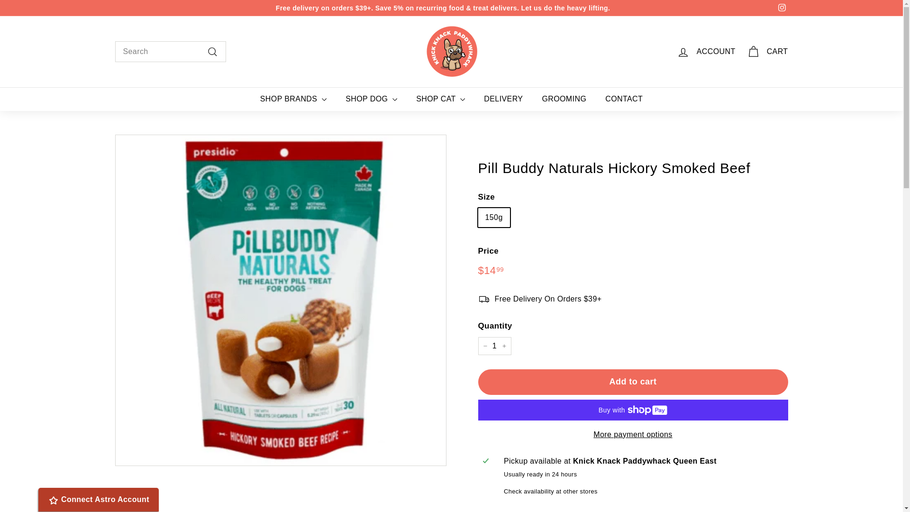 This screenshot has width=910, height=512. What do you see at coordinates (767, 52) in the screenshot?
I see `CART` at bounding box center [767, 52].